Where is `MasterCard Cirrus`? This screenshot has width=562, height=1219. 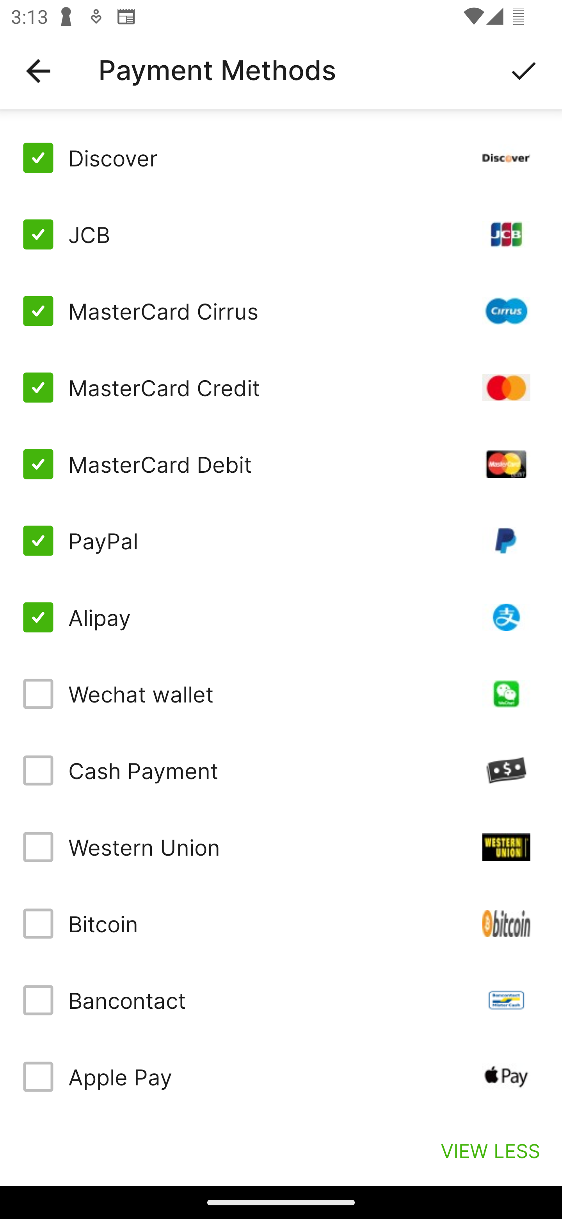
MasterCard Cirrus is located at coordinates (281, 311).